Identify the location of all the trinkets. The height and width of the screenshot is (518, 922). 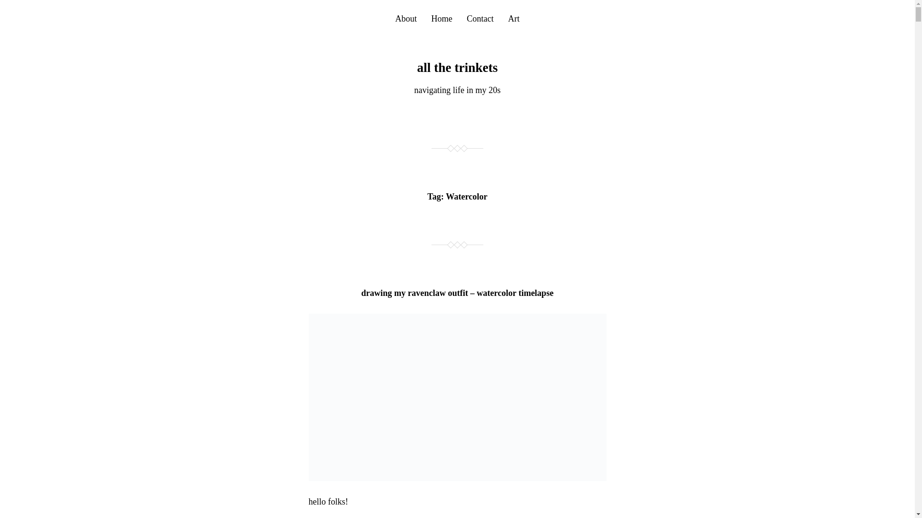
(457, 67).